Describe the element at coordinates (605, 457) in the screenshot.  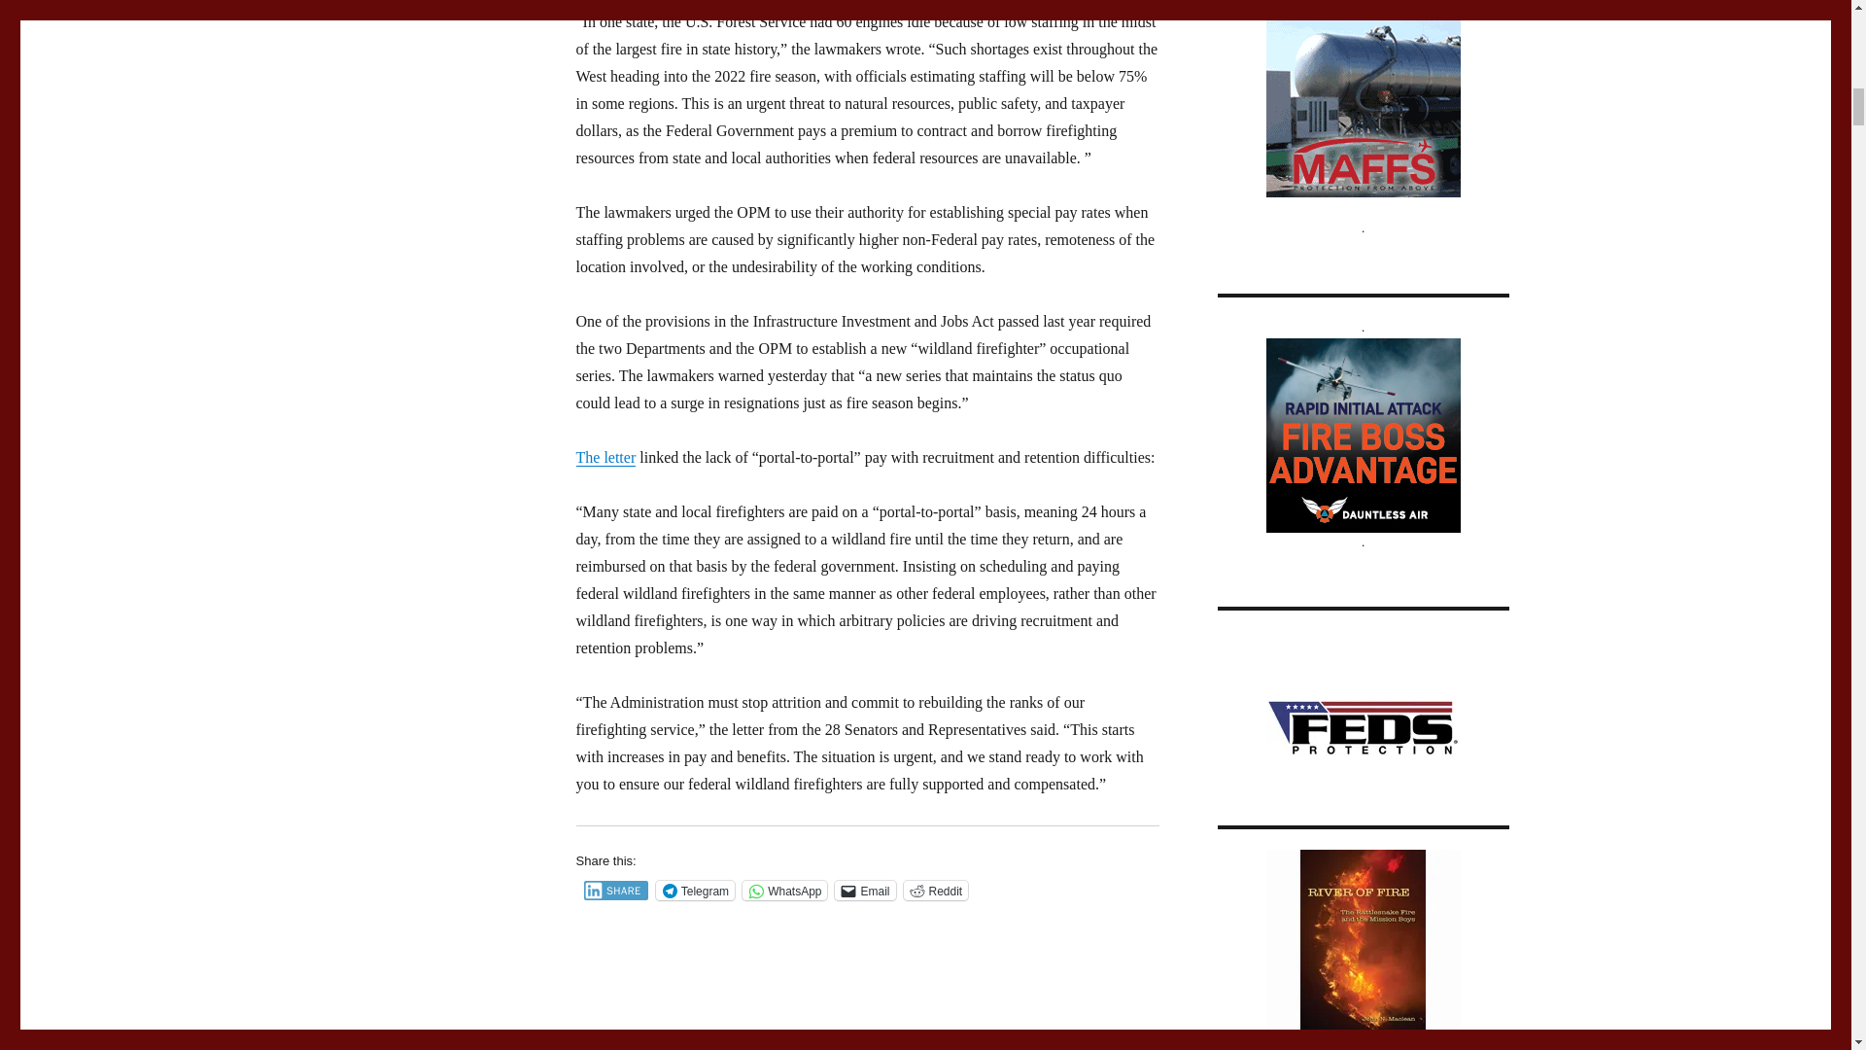
I see `The letter` at that location.